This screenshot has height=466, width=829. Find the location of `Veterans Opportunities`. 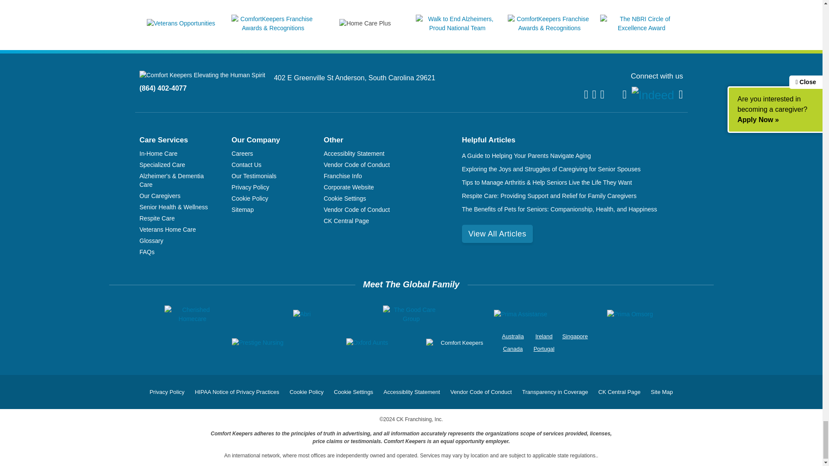

Veterans Opportunities is located at coordinates (180, 23).